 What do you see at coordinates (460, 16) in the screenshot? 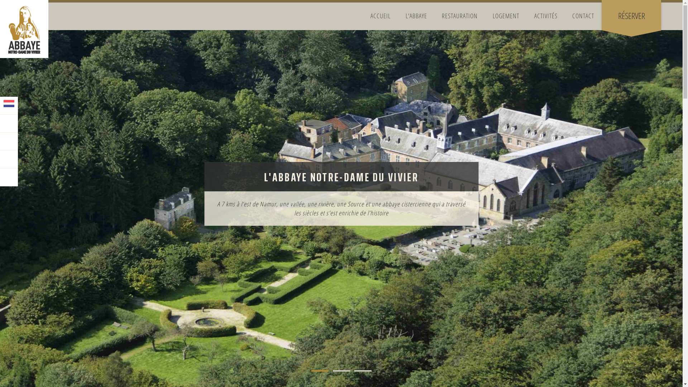
I see `RESTAURATION` at bounding box center [460, 16].